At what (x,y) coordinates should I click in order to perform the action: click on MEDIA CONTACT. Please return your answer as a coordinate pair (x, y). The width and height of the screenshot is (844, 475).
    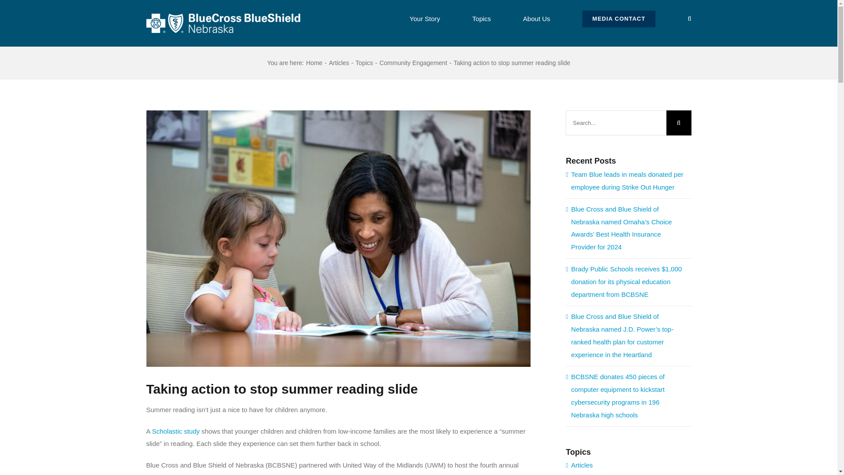
    Looking at the image, I should click on (619, 18).